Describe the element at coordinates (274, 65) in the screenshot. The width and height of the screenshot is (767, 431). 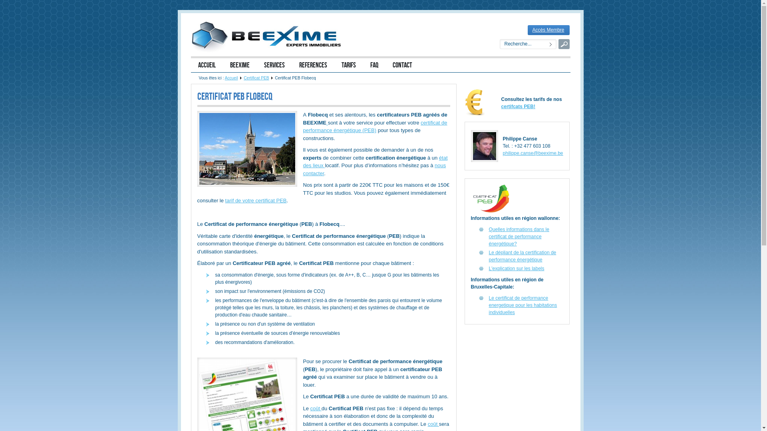
I see `SERVICES` at that location.